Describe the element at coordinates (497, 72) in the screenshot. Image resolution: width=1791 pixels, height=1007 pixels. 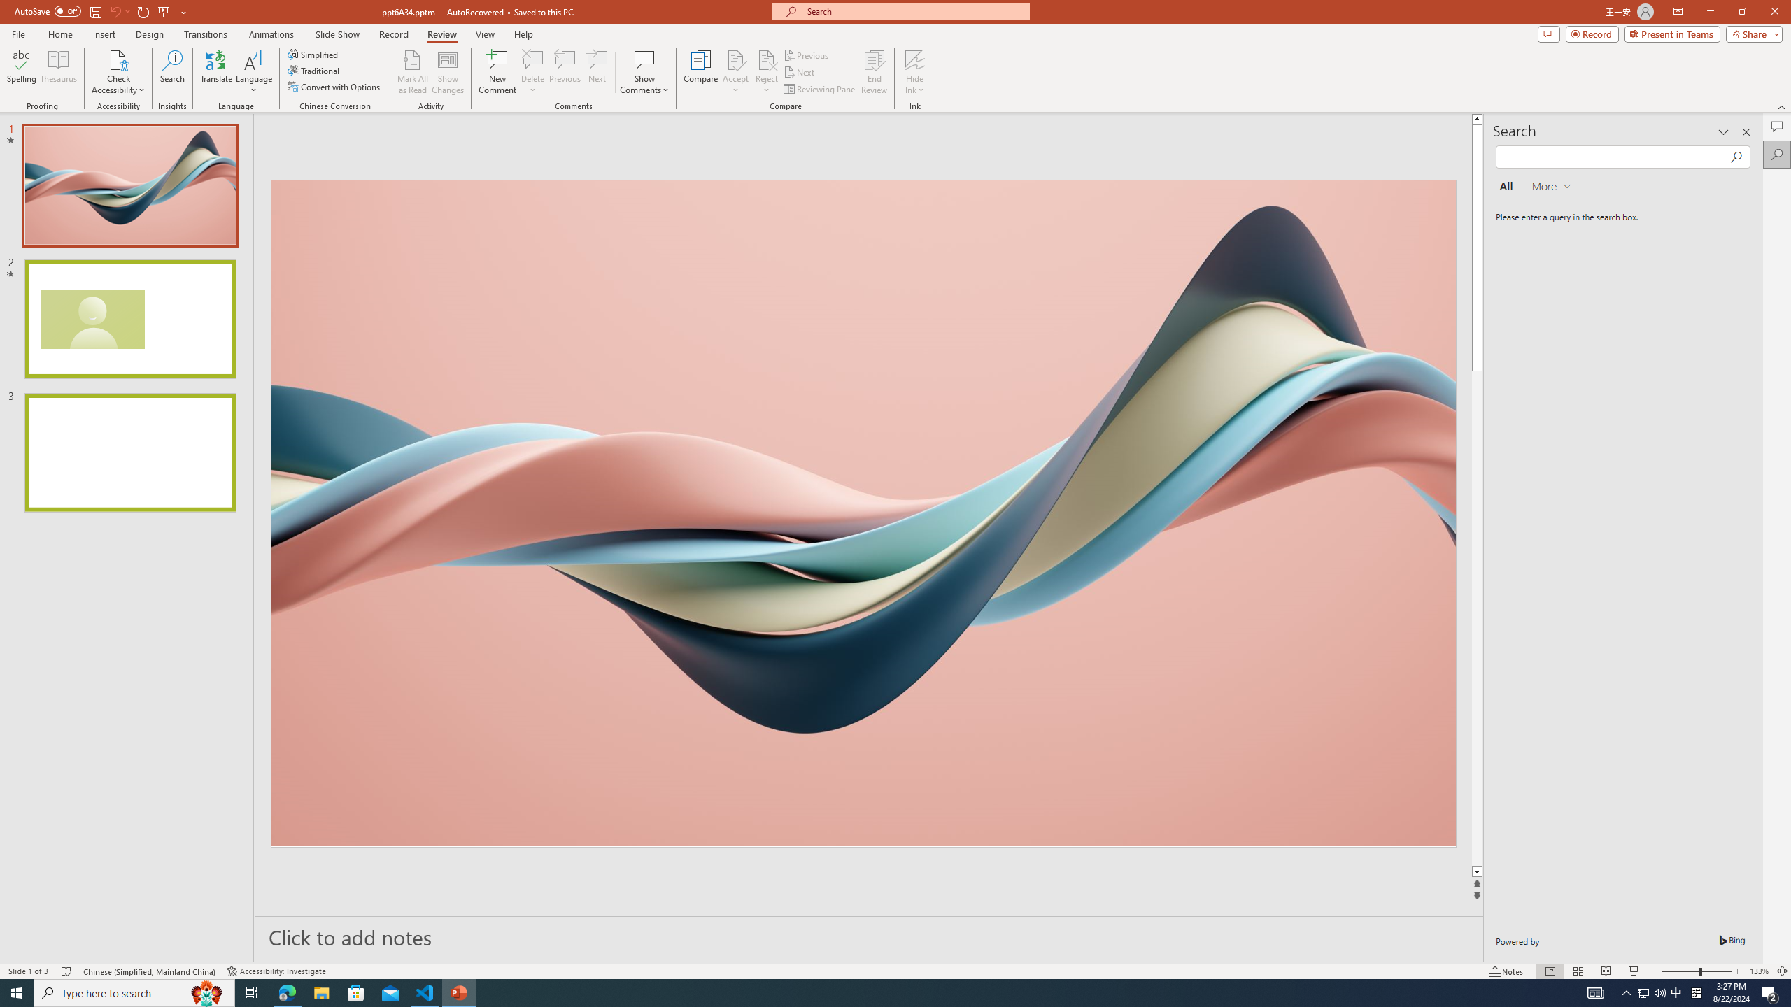
I see `New Comment` at that location.